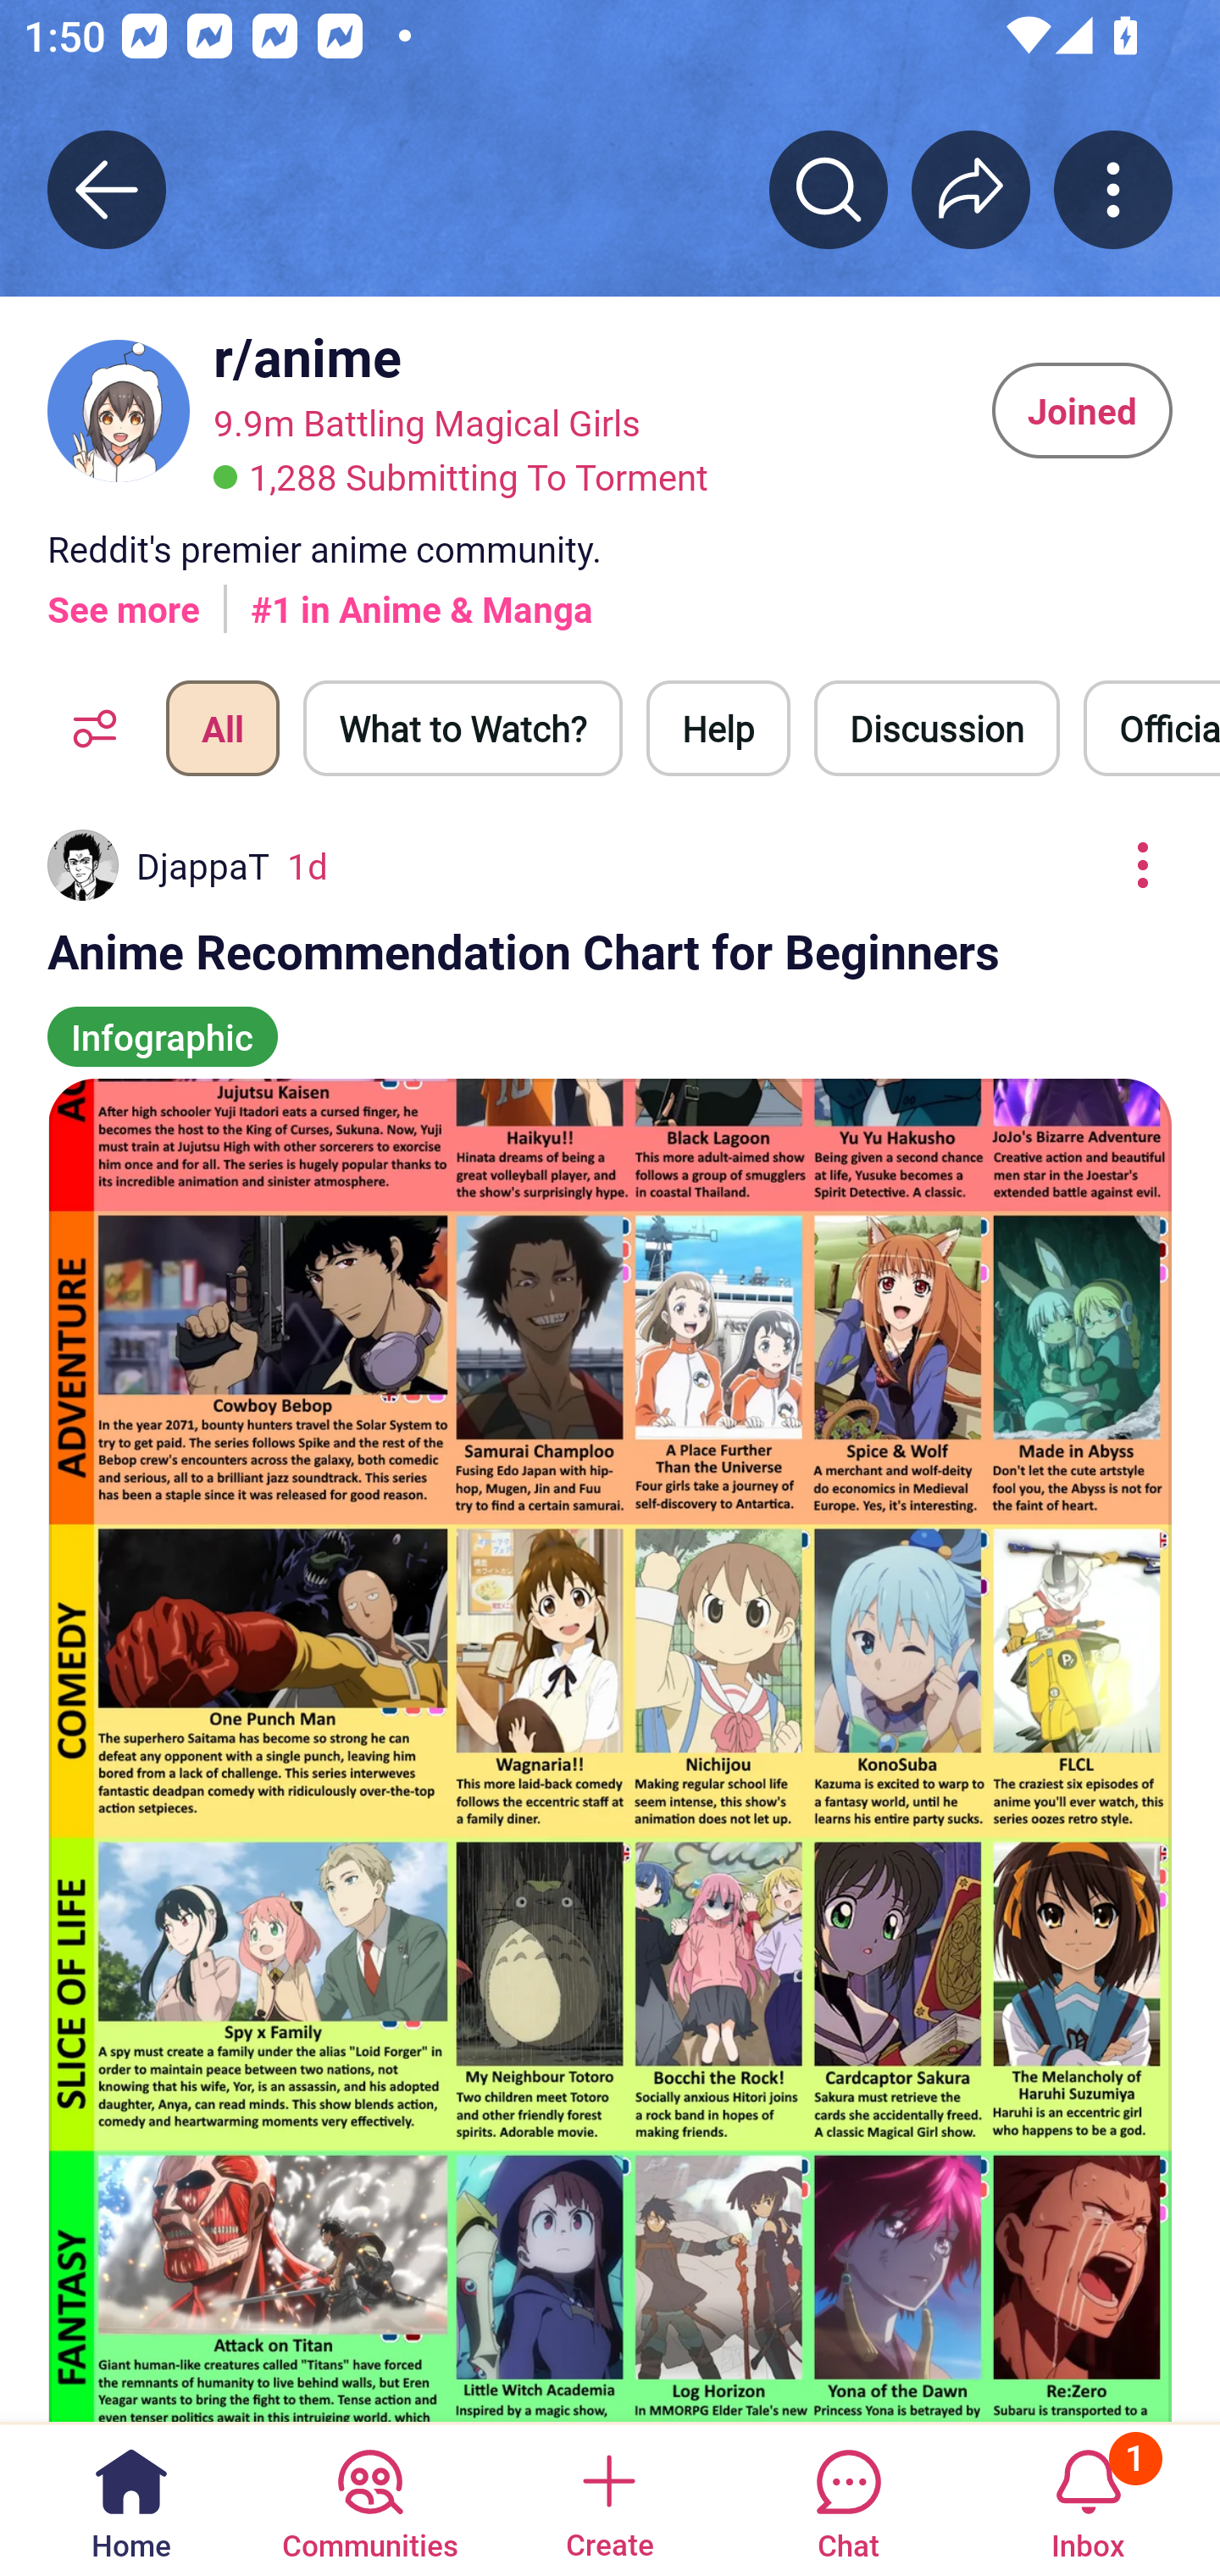  Describe the element at coordinates (829, 189) in the screenshot. I see `Search r/﻿anime` at that location.